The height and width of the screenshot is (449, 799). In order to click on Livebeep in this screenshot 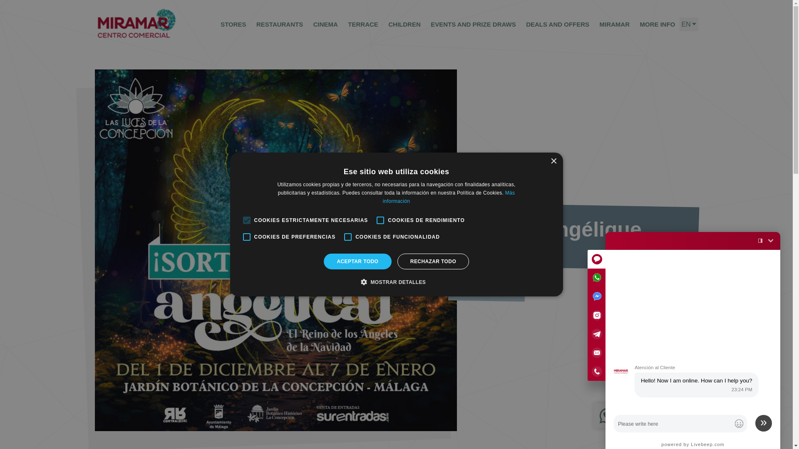, I will do `click(692, 444)`.